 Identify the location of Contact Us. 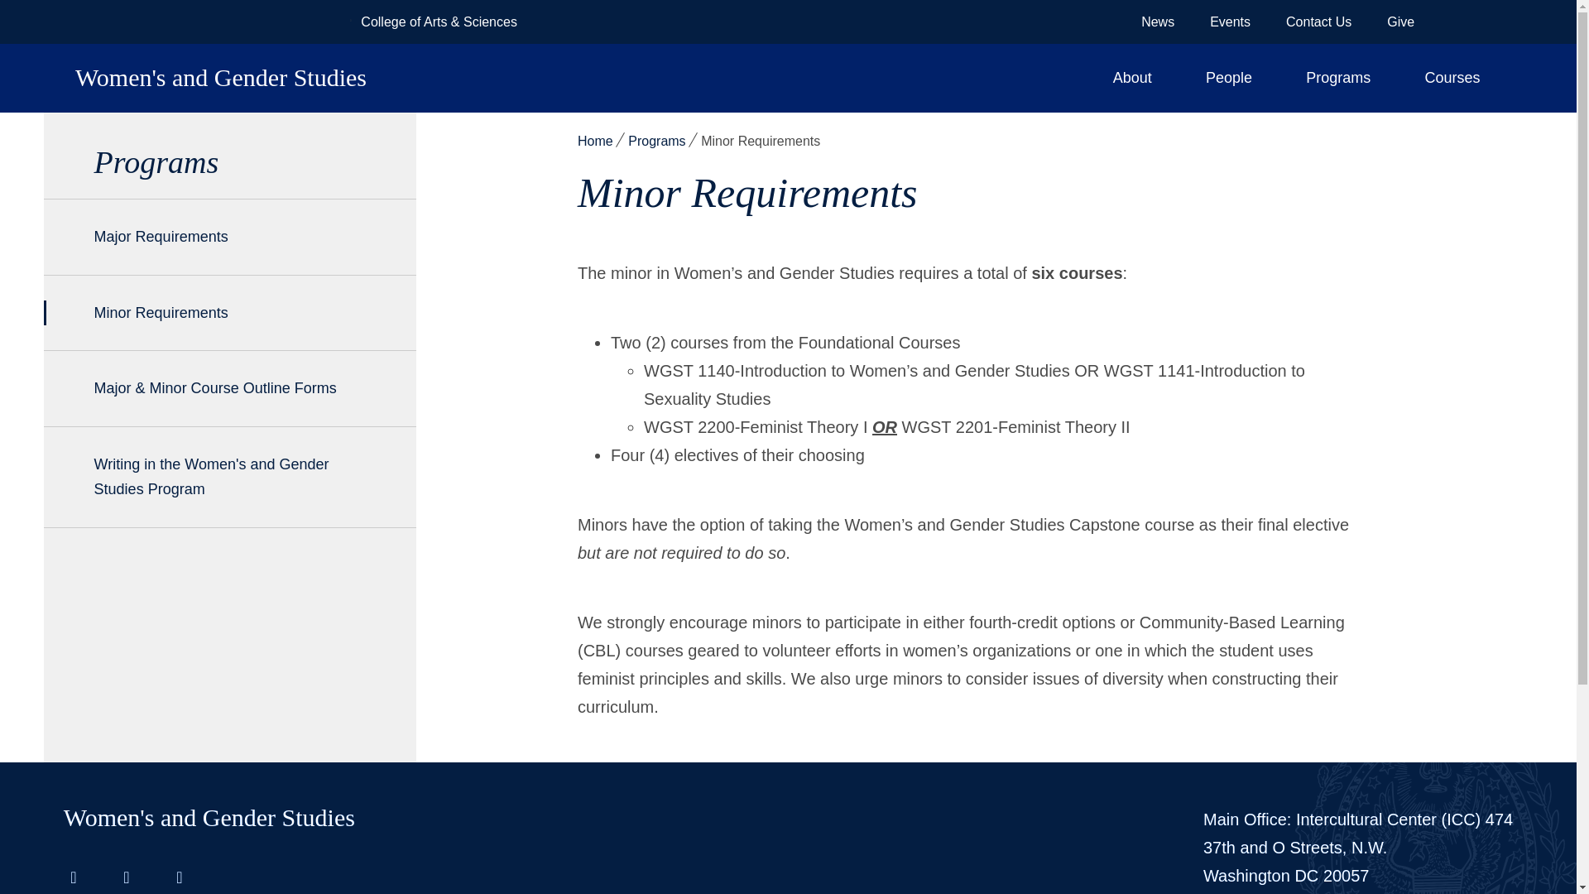
(1318, 22).